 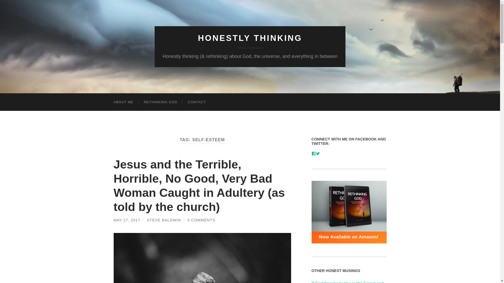 I want to click on Posts by Steve Baldwin, so click(x=164, y=220).